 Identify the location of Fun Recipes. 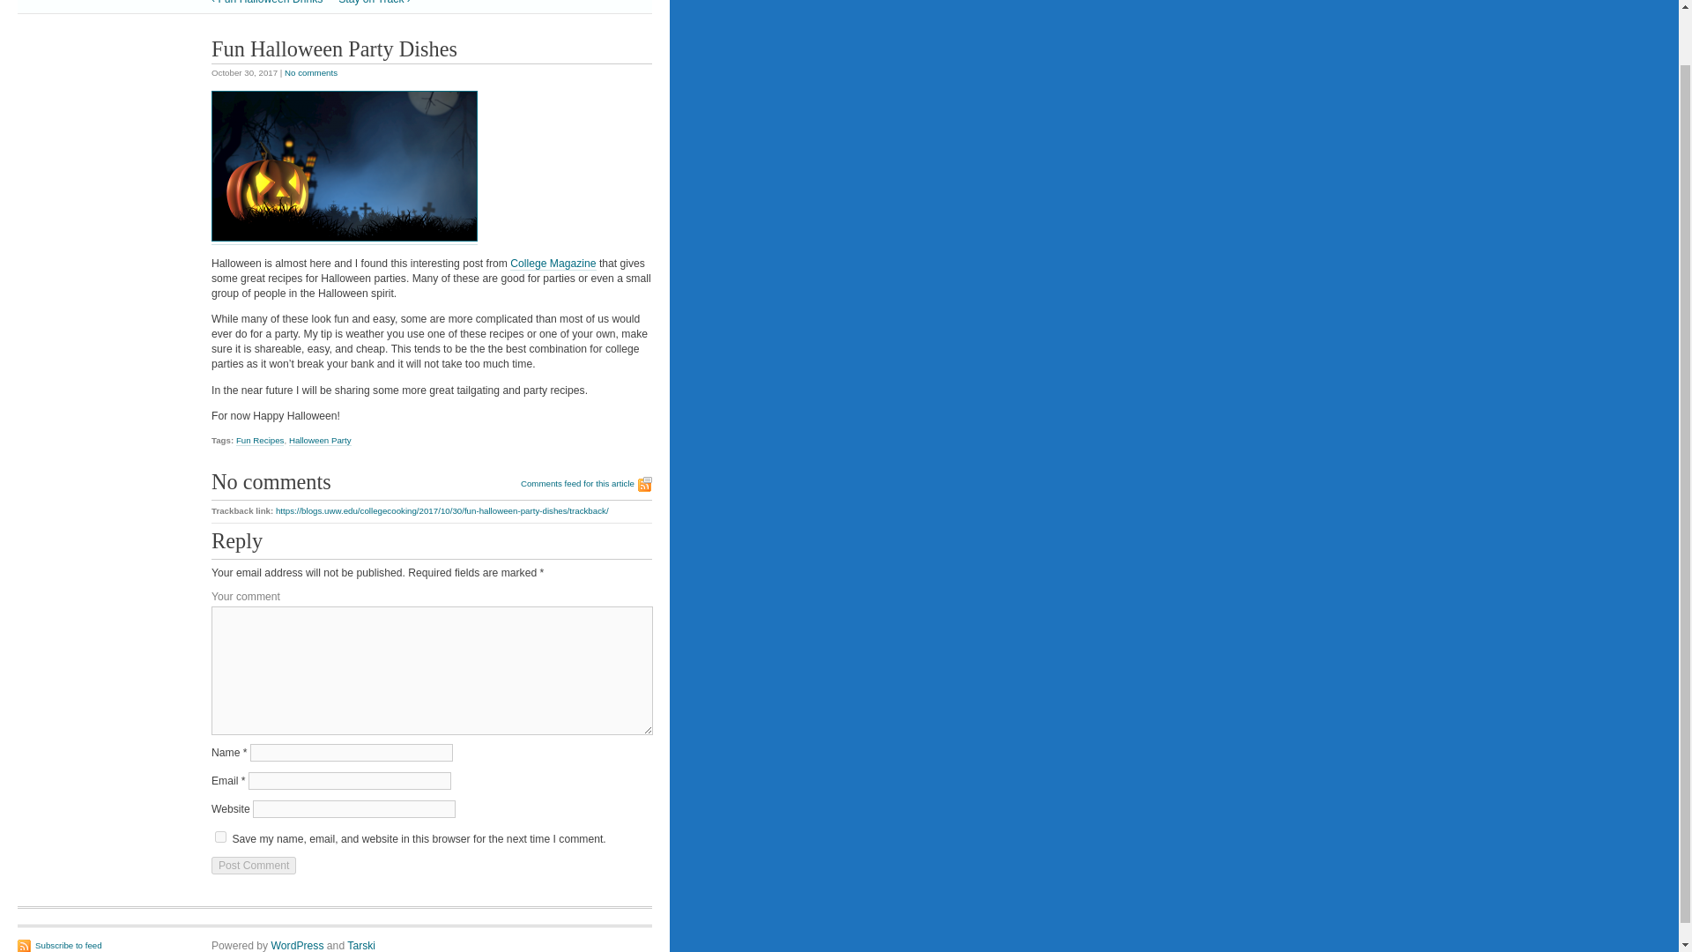
(260, 441).